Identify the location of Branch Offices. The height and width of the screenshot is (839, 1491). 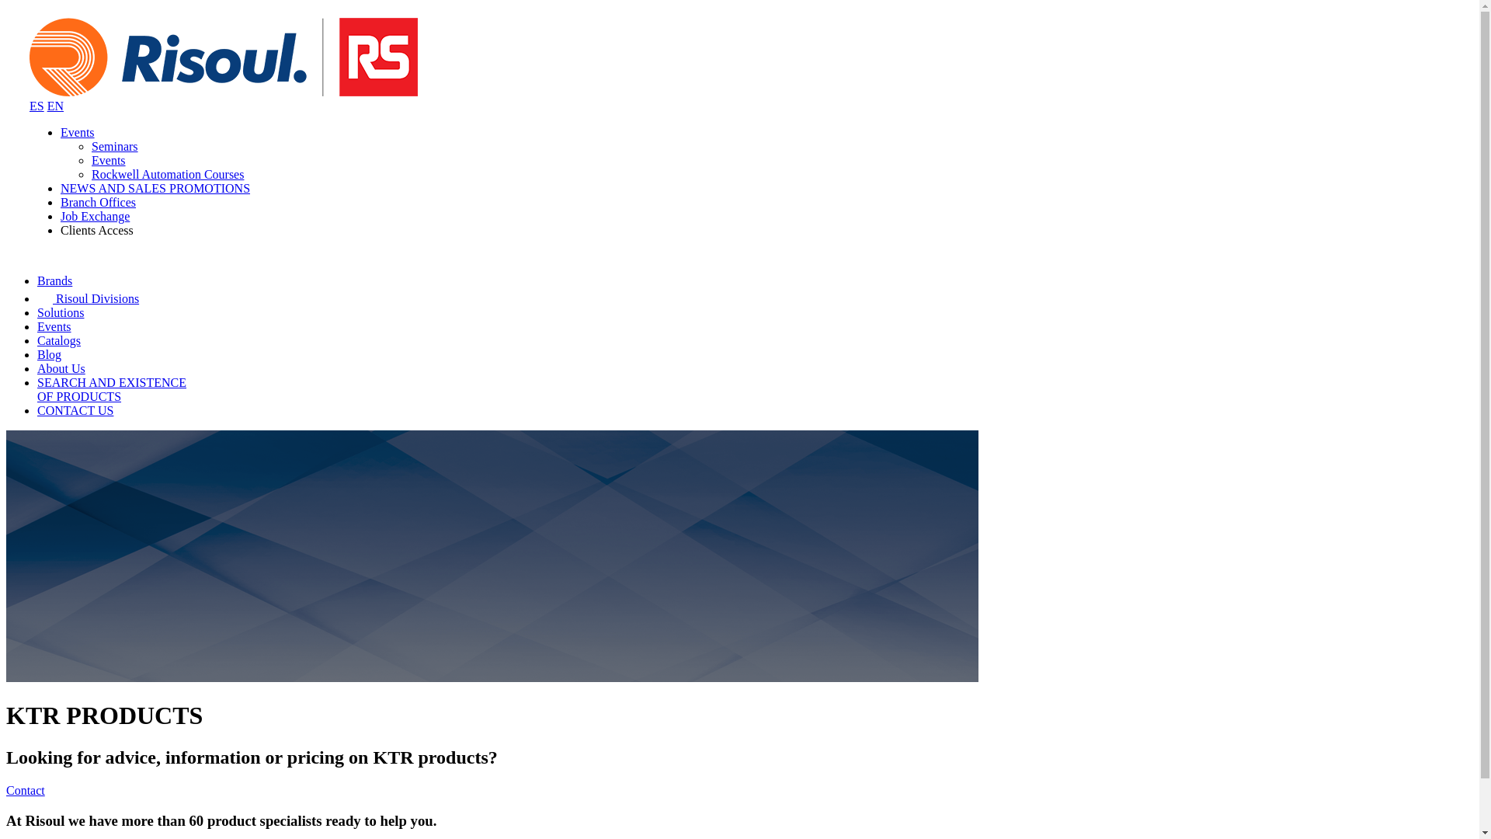
(112, 389).